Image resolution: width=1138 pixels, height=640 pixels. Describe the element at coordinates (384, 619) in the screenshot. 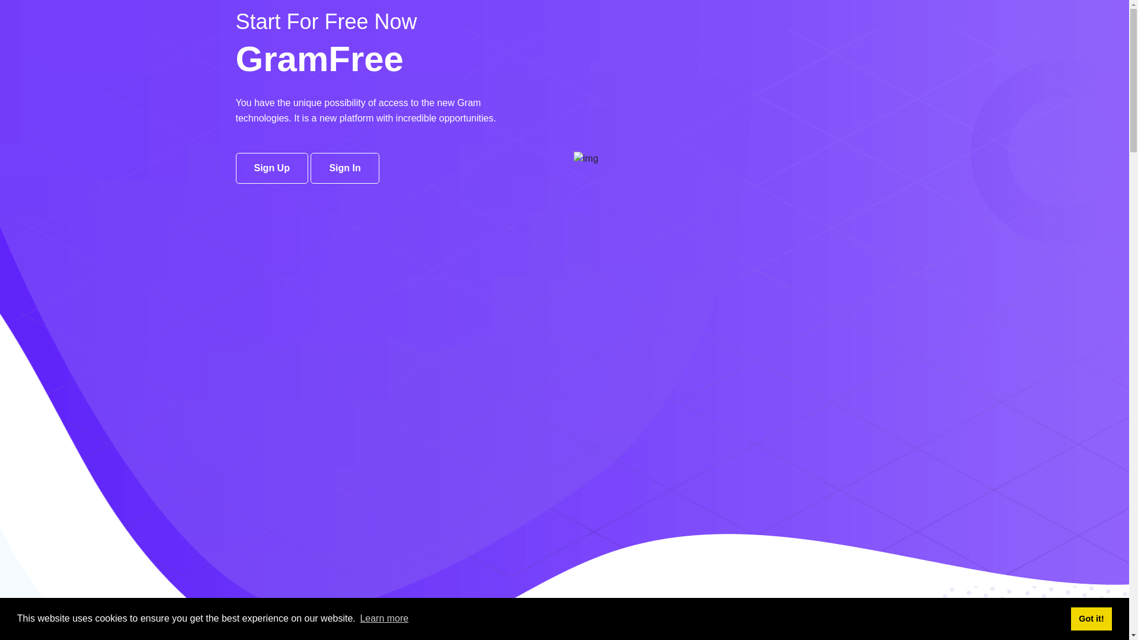

I see `Learn more` at that location.